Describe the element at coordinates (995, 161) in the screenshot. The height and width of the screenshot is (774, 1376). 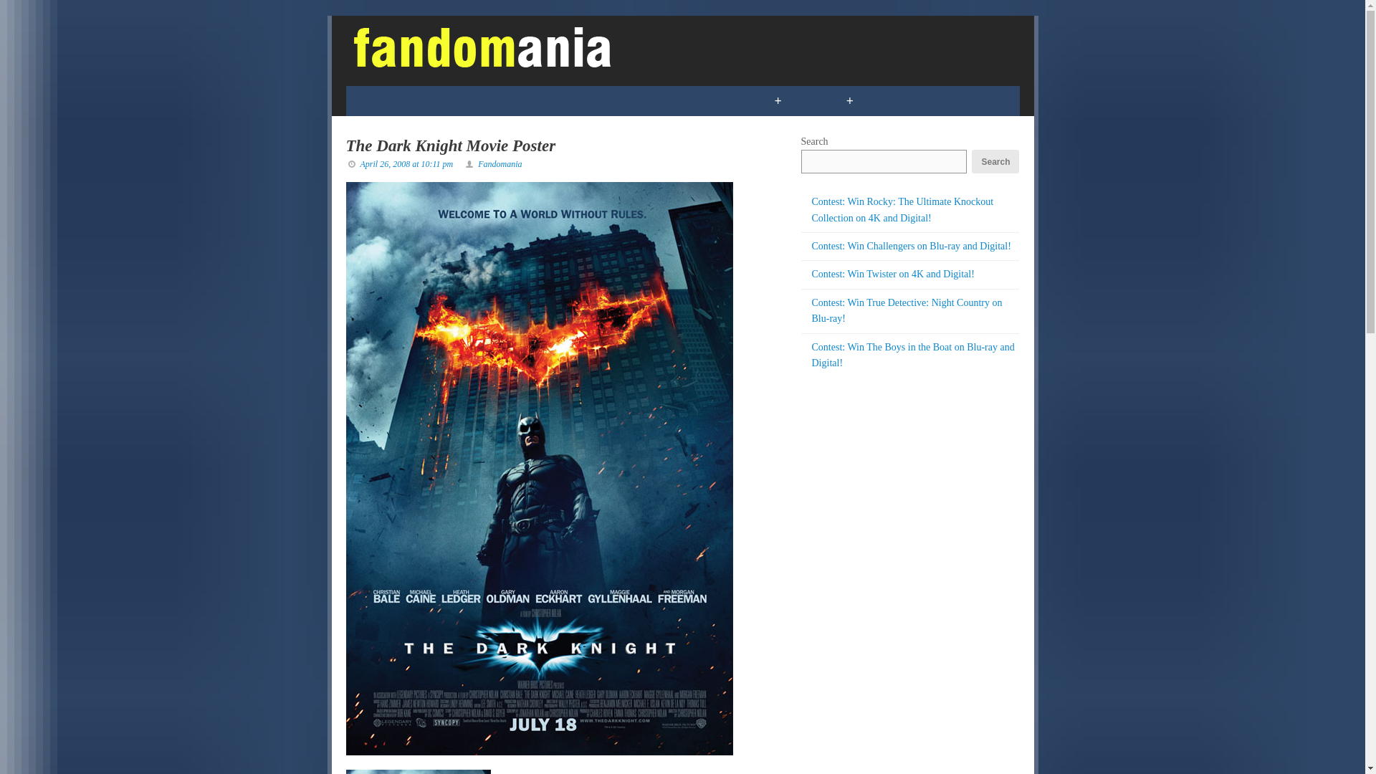
I see `Search` at that location.